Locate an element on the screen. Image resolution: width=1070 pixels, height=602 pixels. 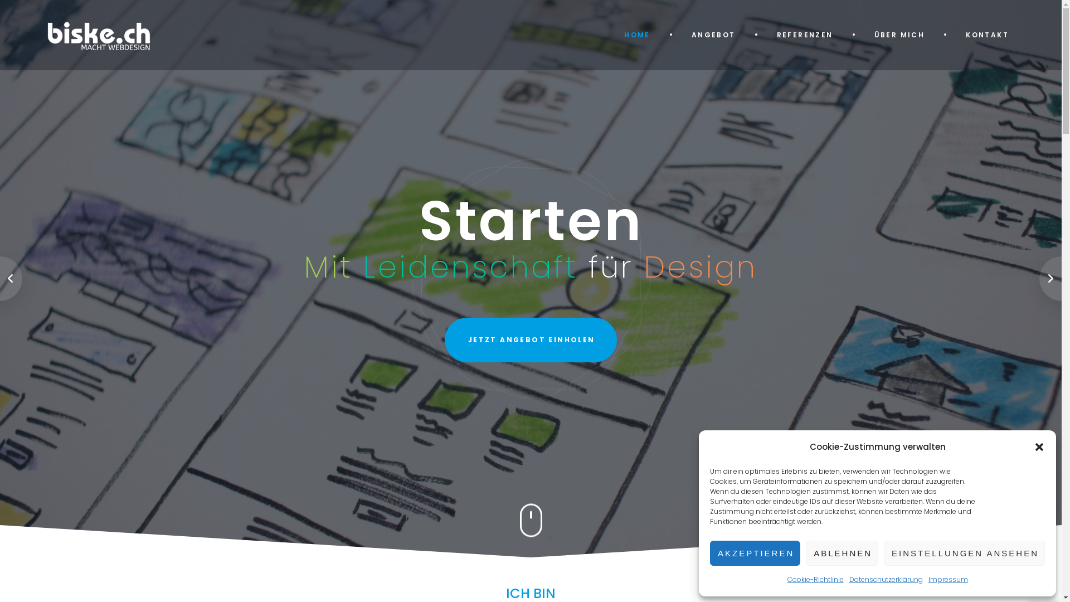
KONTAKT is located at coordinates (988, 35).